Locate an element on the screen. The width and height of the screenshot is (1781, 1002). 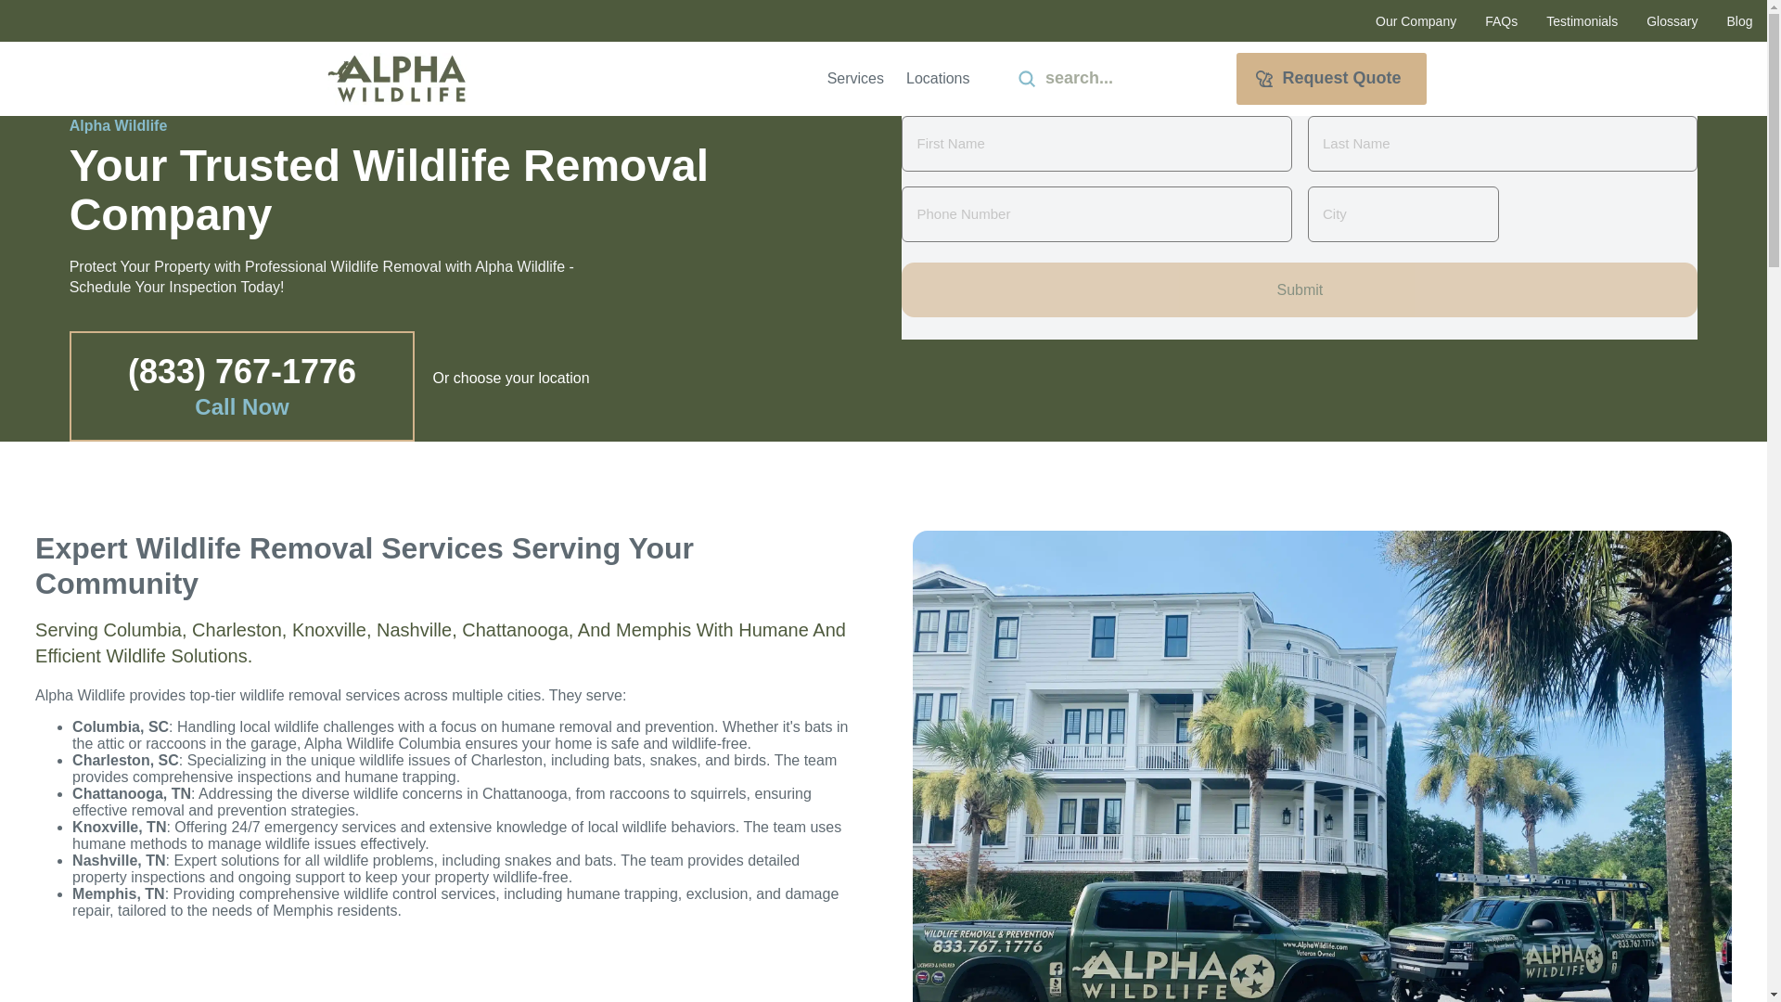
Submit is located at coordinates (1026, 78).